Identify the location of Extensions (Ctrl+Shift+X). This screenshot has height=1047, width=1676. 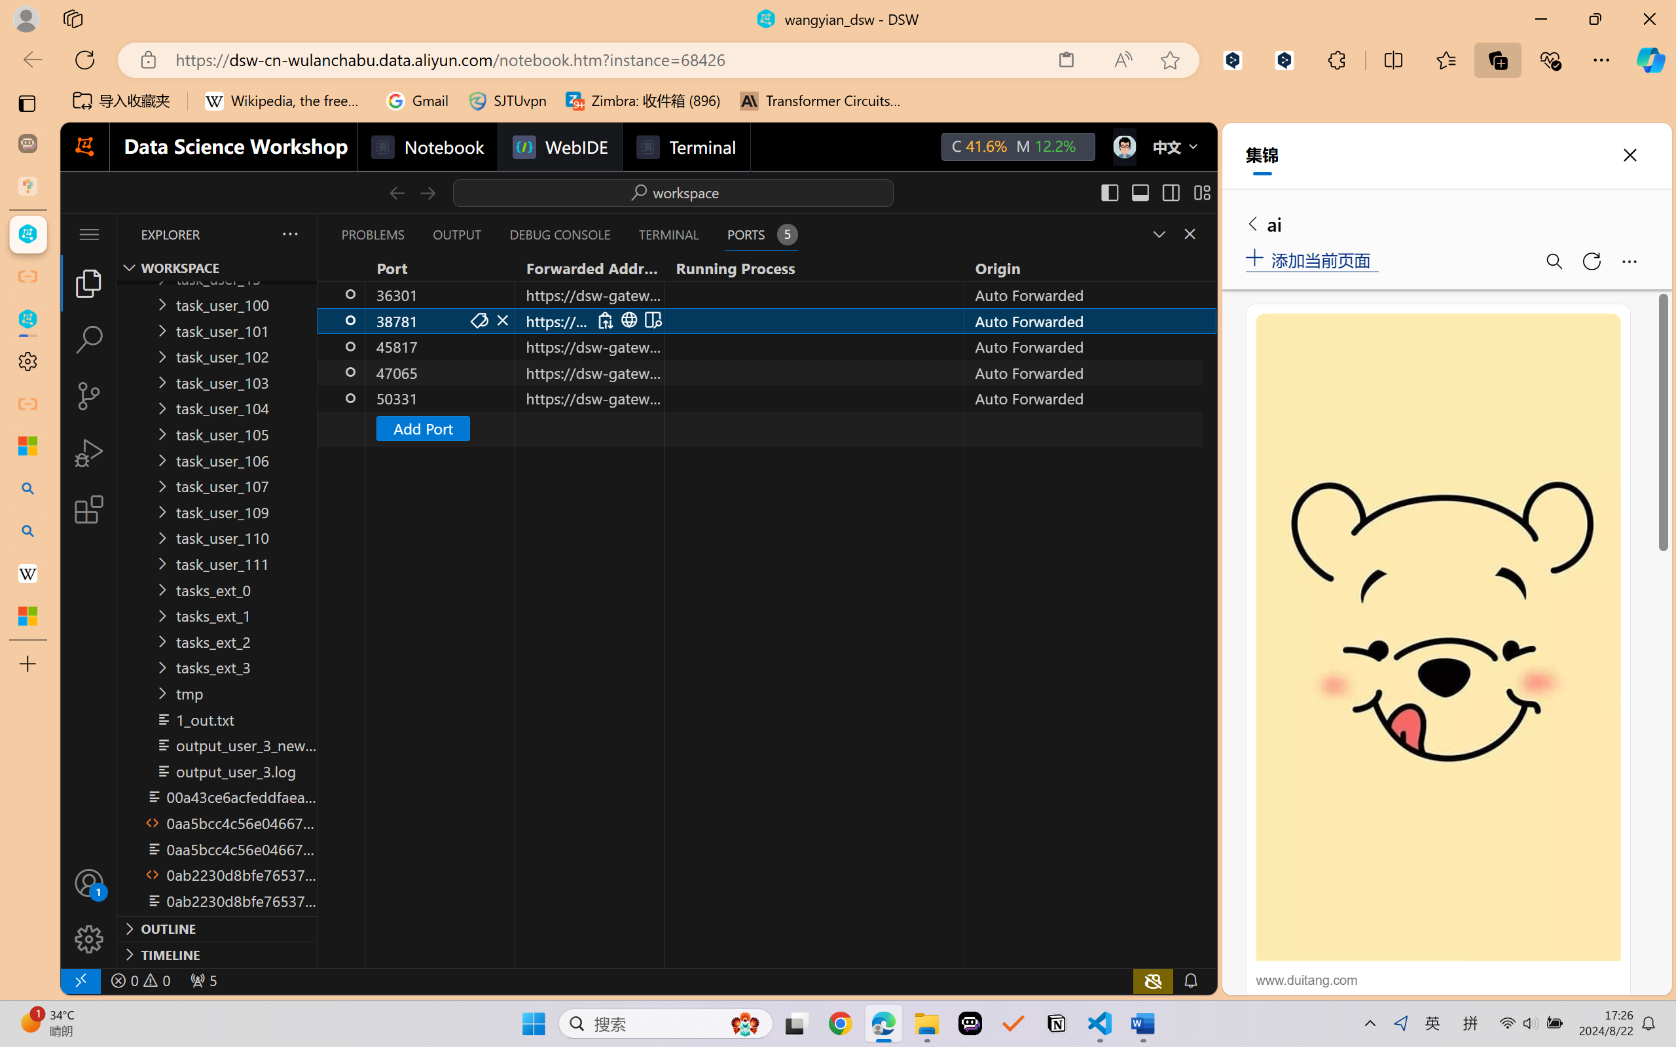
(89, 509).